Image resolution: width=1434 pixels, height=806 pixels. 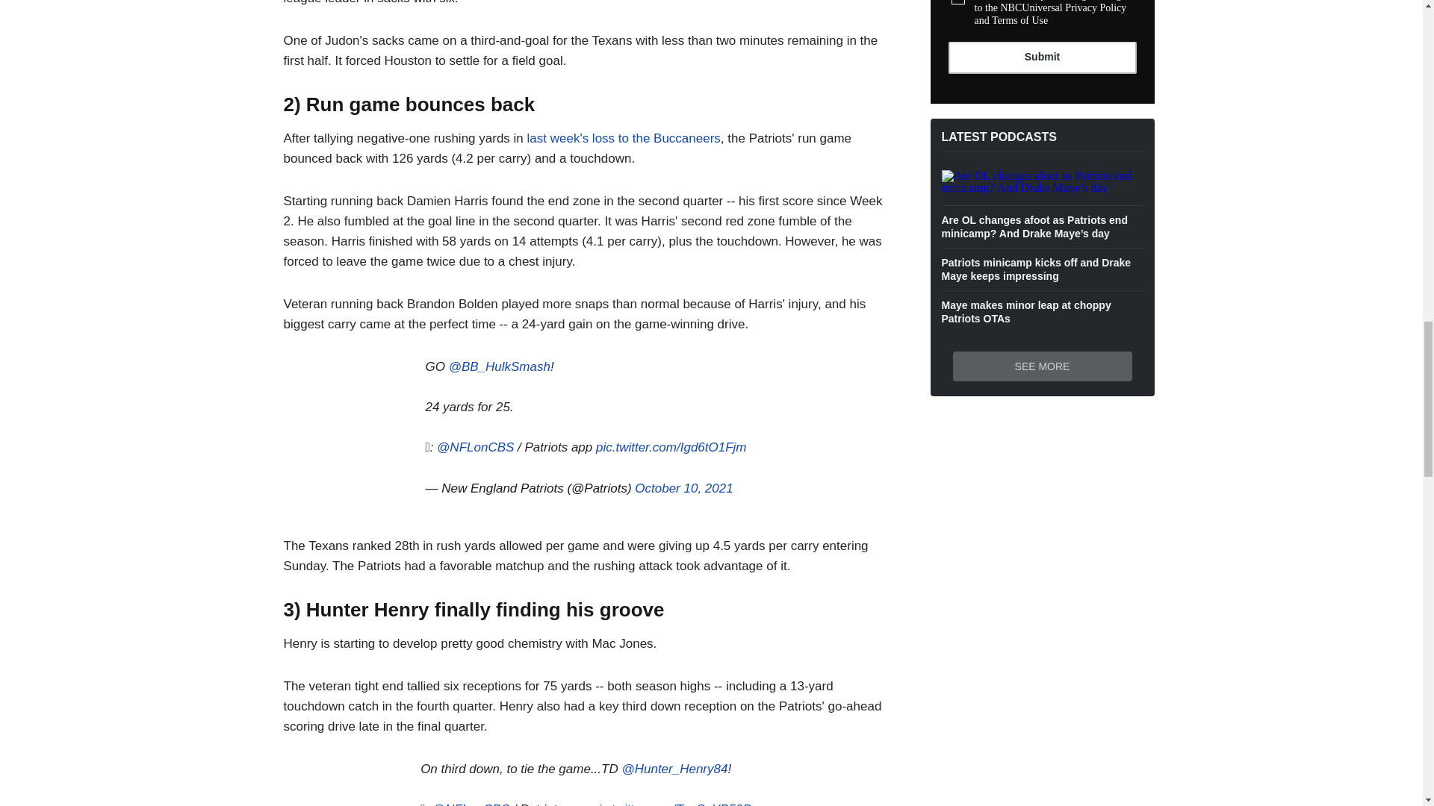 What do you see at coordinates (624, 139) in the screenshot?
I see `last week's loss to the Buccaneers` at bounding box center [624, 139].